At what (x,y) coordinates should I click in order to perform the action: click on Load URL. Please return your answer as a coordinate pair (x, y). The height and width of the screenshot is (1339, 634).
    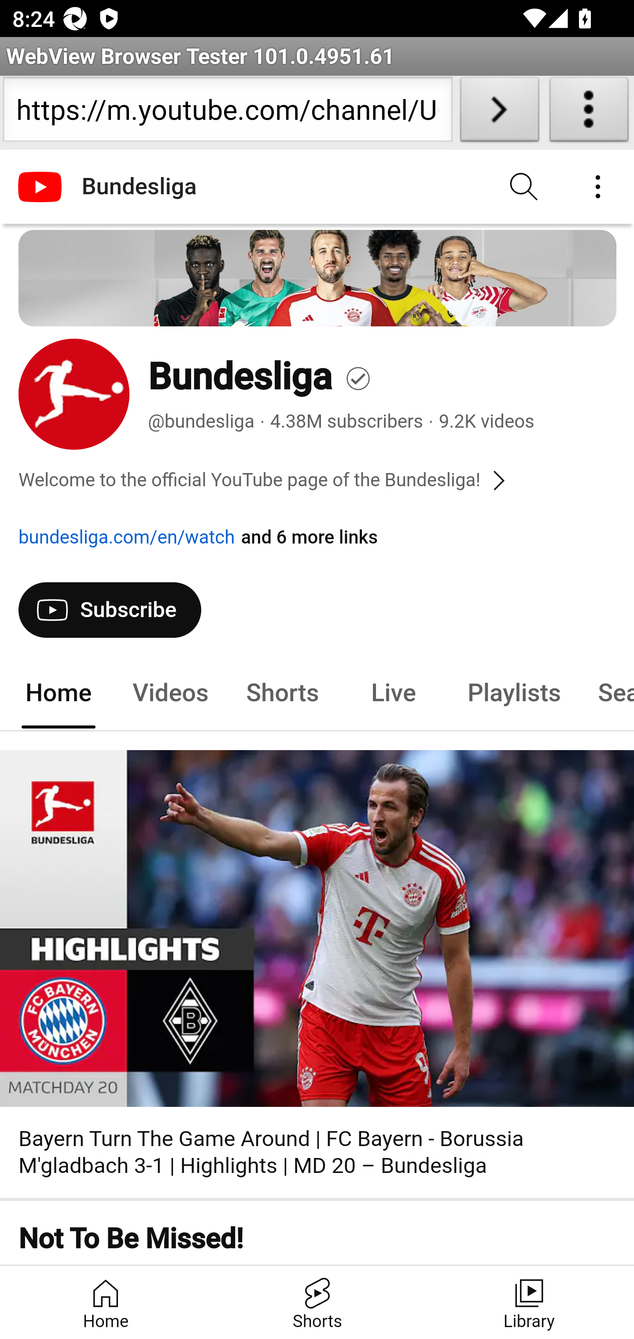
    Looking at the image, I should click on (499, 113).